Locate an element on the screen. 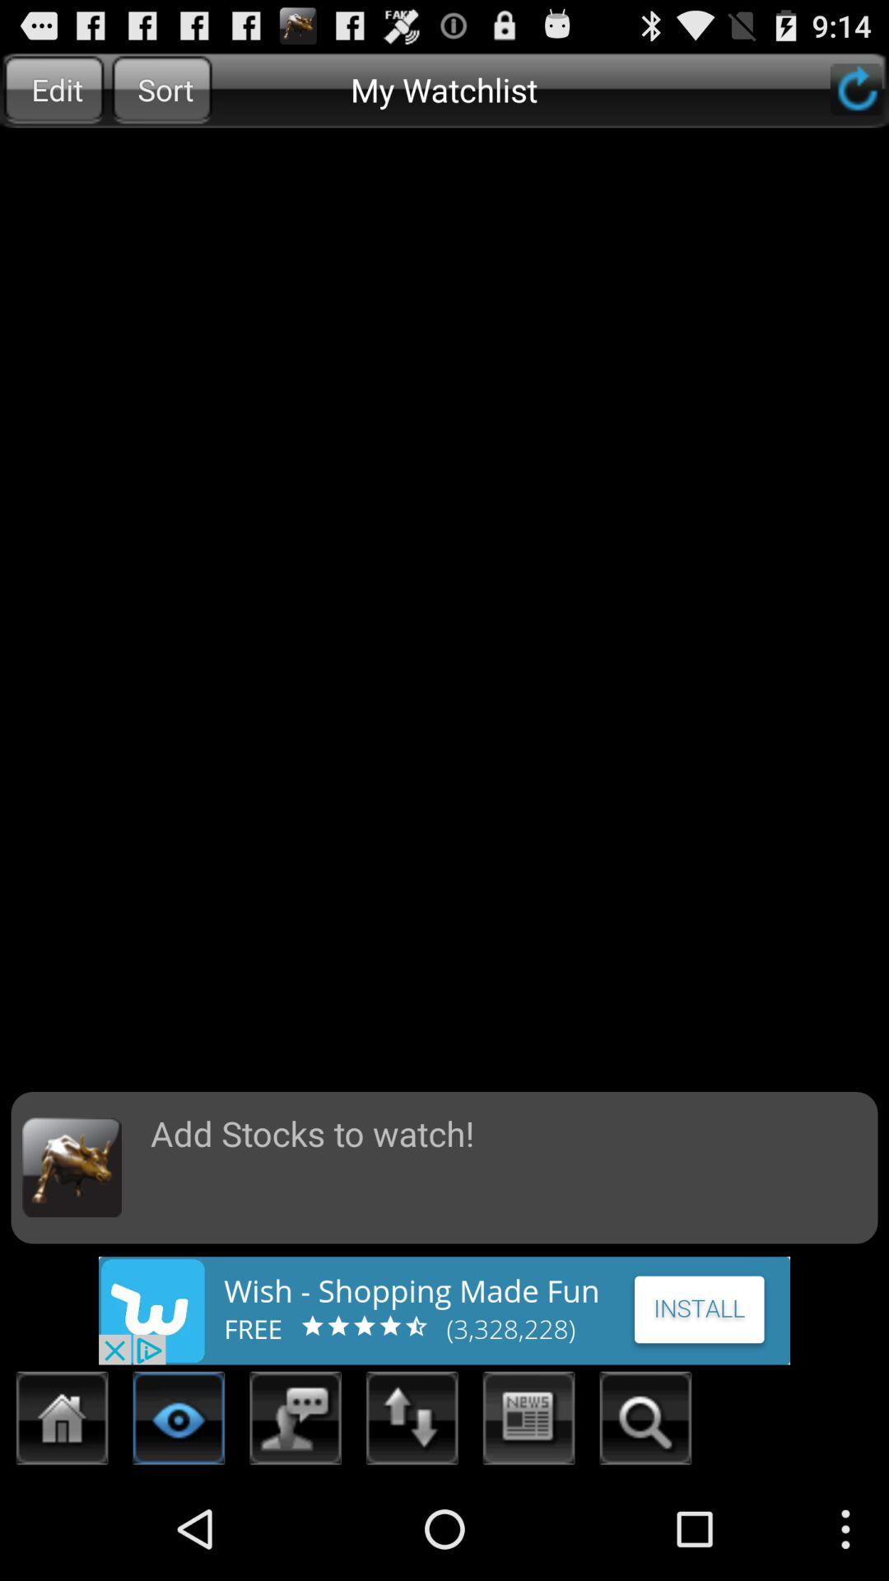 The width and height of the screenshot is (889, 1581). go to search is located at coordinates (645, 1423).